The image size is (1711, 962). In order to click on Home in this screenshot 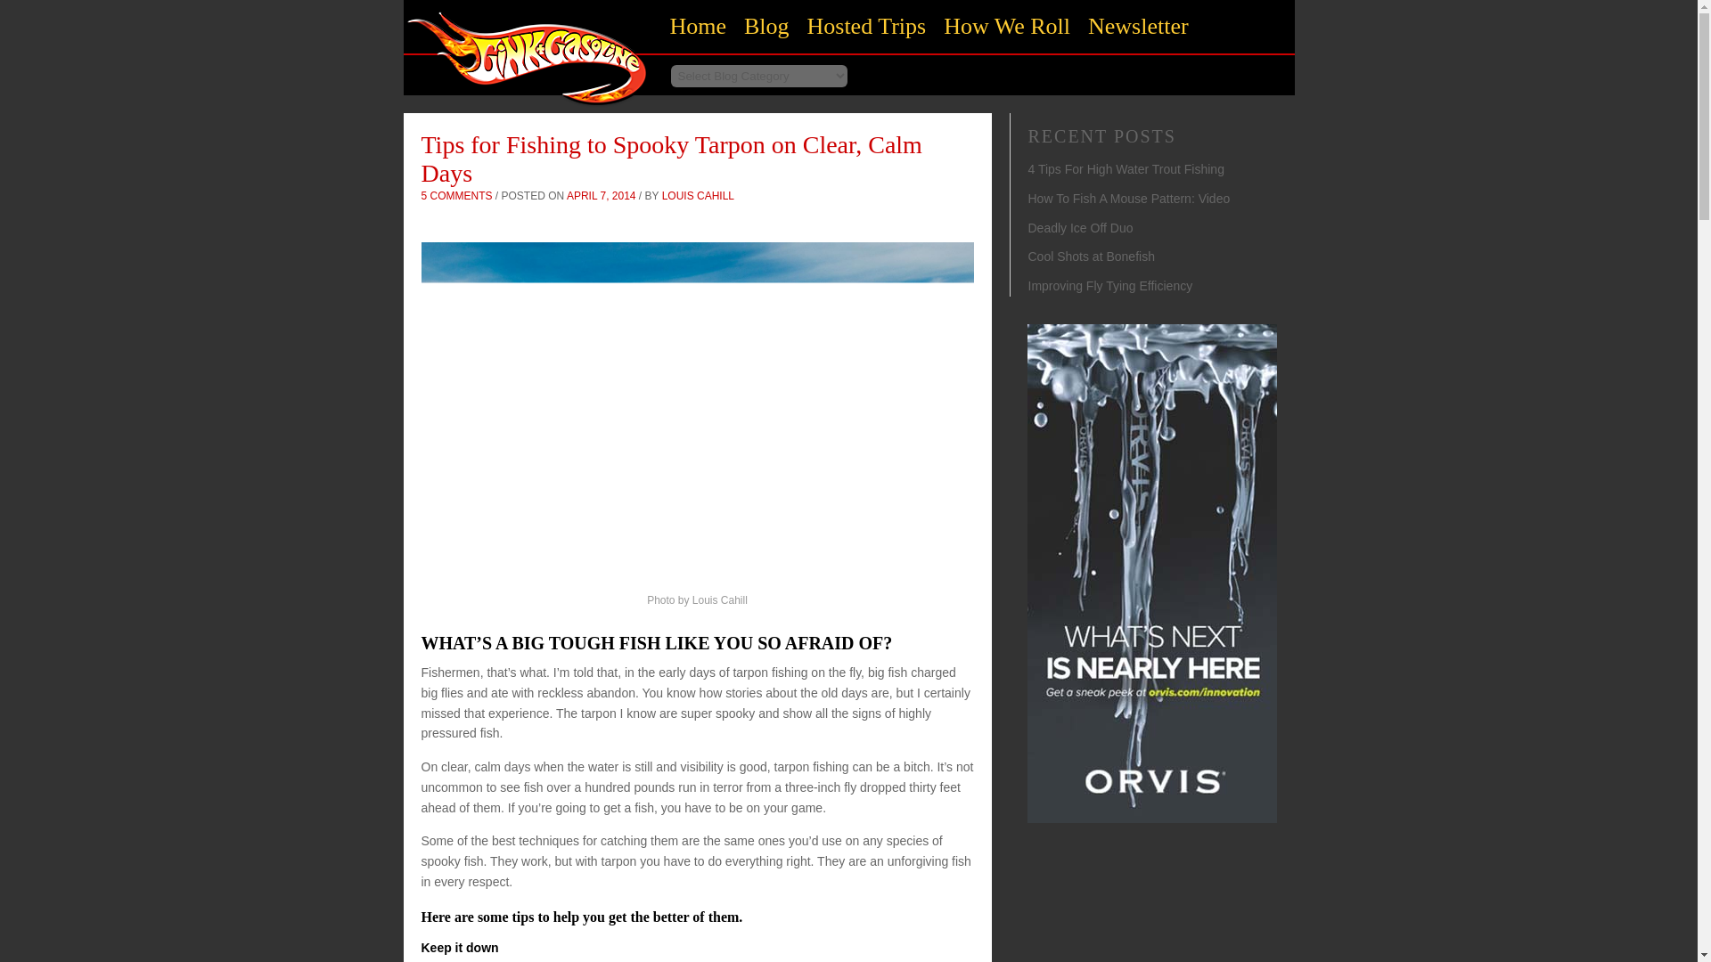, I will do `click(527, 110)`.